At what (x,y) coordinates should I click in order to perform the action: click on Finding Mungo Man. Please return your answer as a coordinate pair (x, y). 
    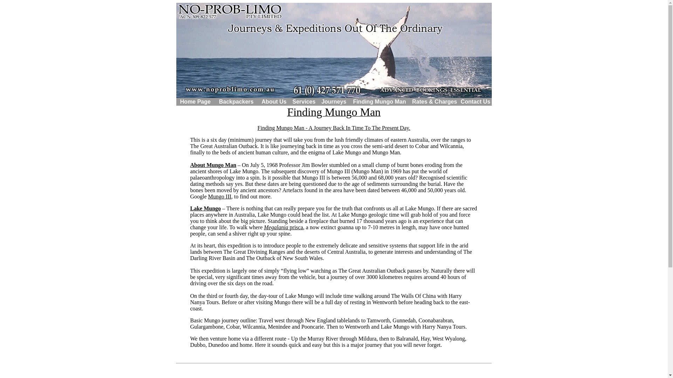
    Looking at the image, I should click on (379, 101).